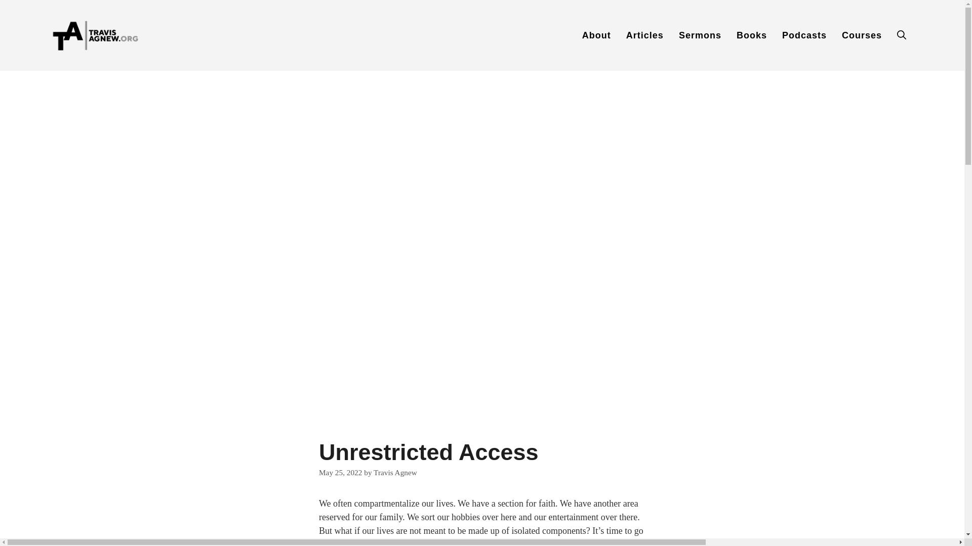 Image resolution: width=972 pixels, height=546 pixels. I want to click on Books, so click(752, 35).